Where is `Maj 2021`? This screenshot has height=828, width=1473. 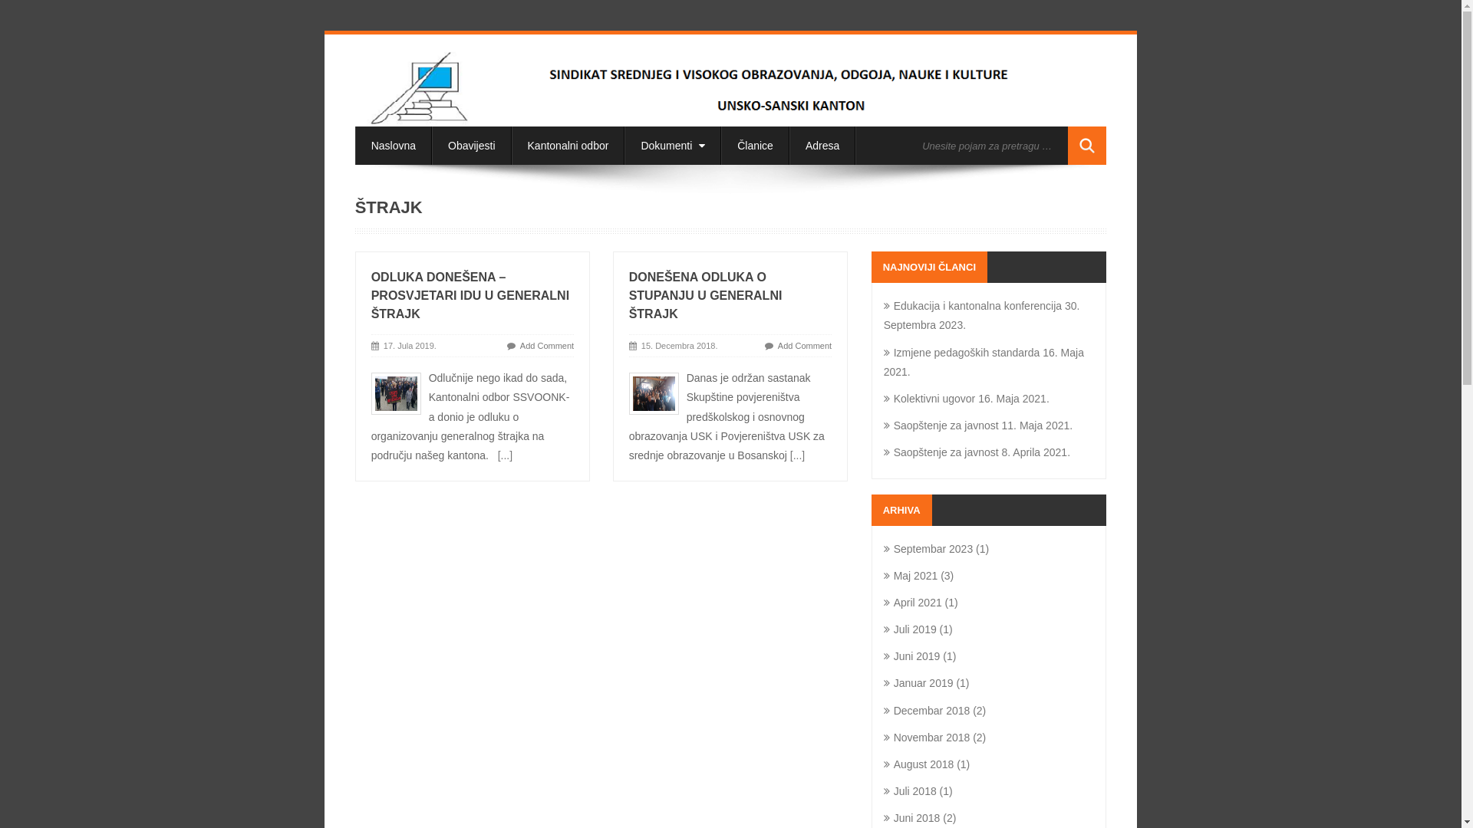
Maj 2021 is located at coordinates (911, 575).